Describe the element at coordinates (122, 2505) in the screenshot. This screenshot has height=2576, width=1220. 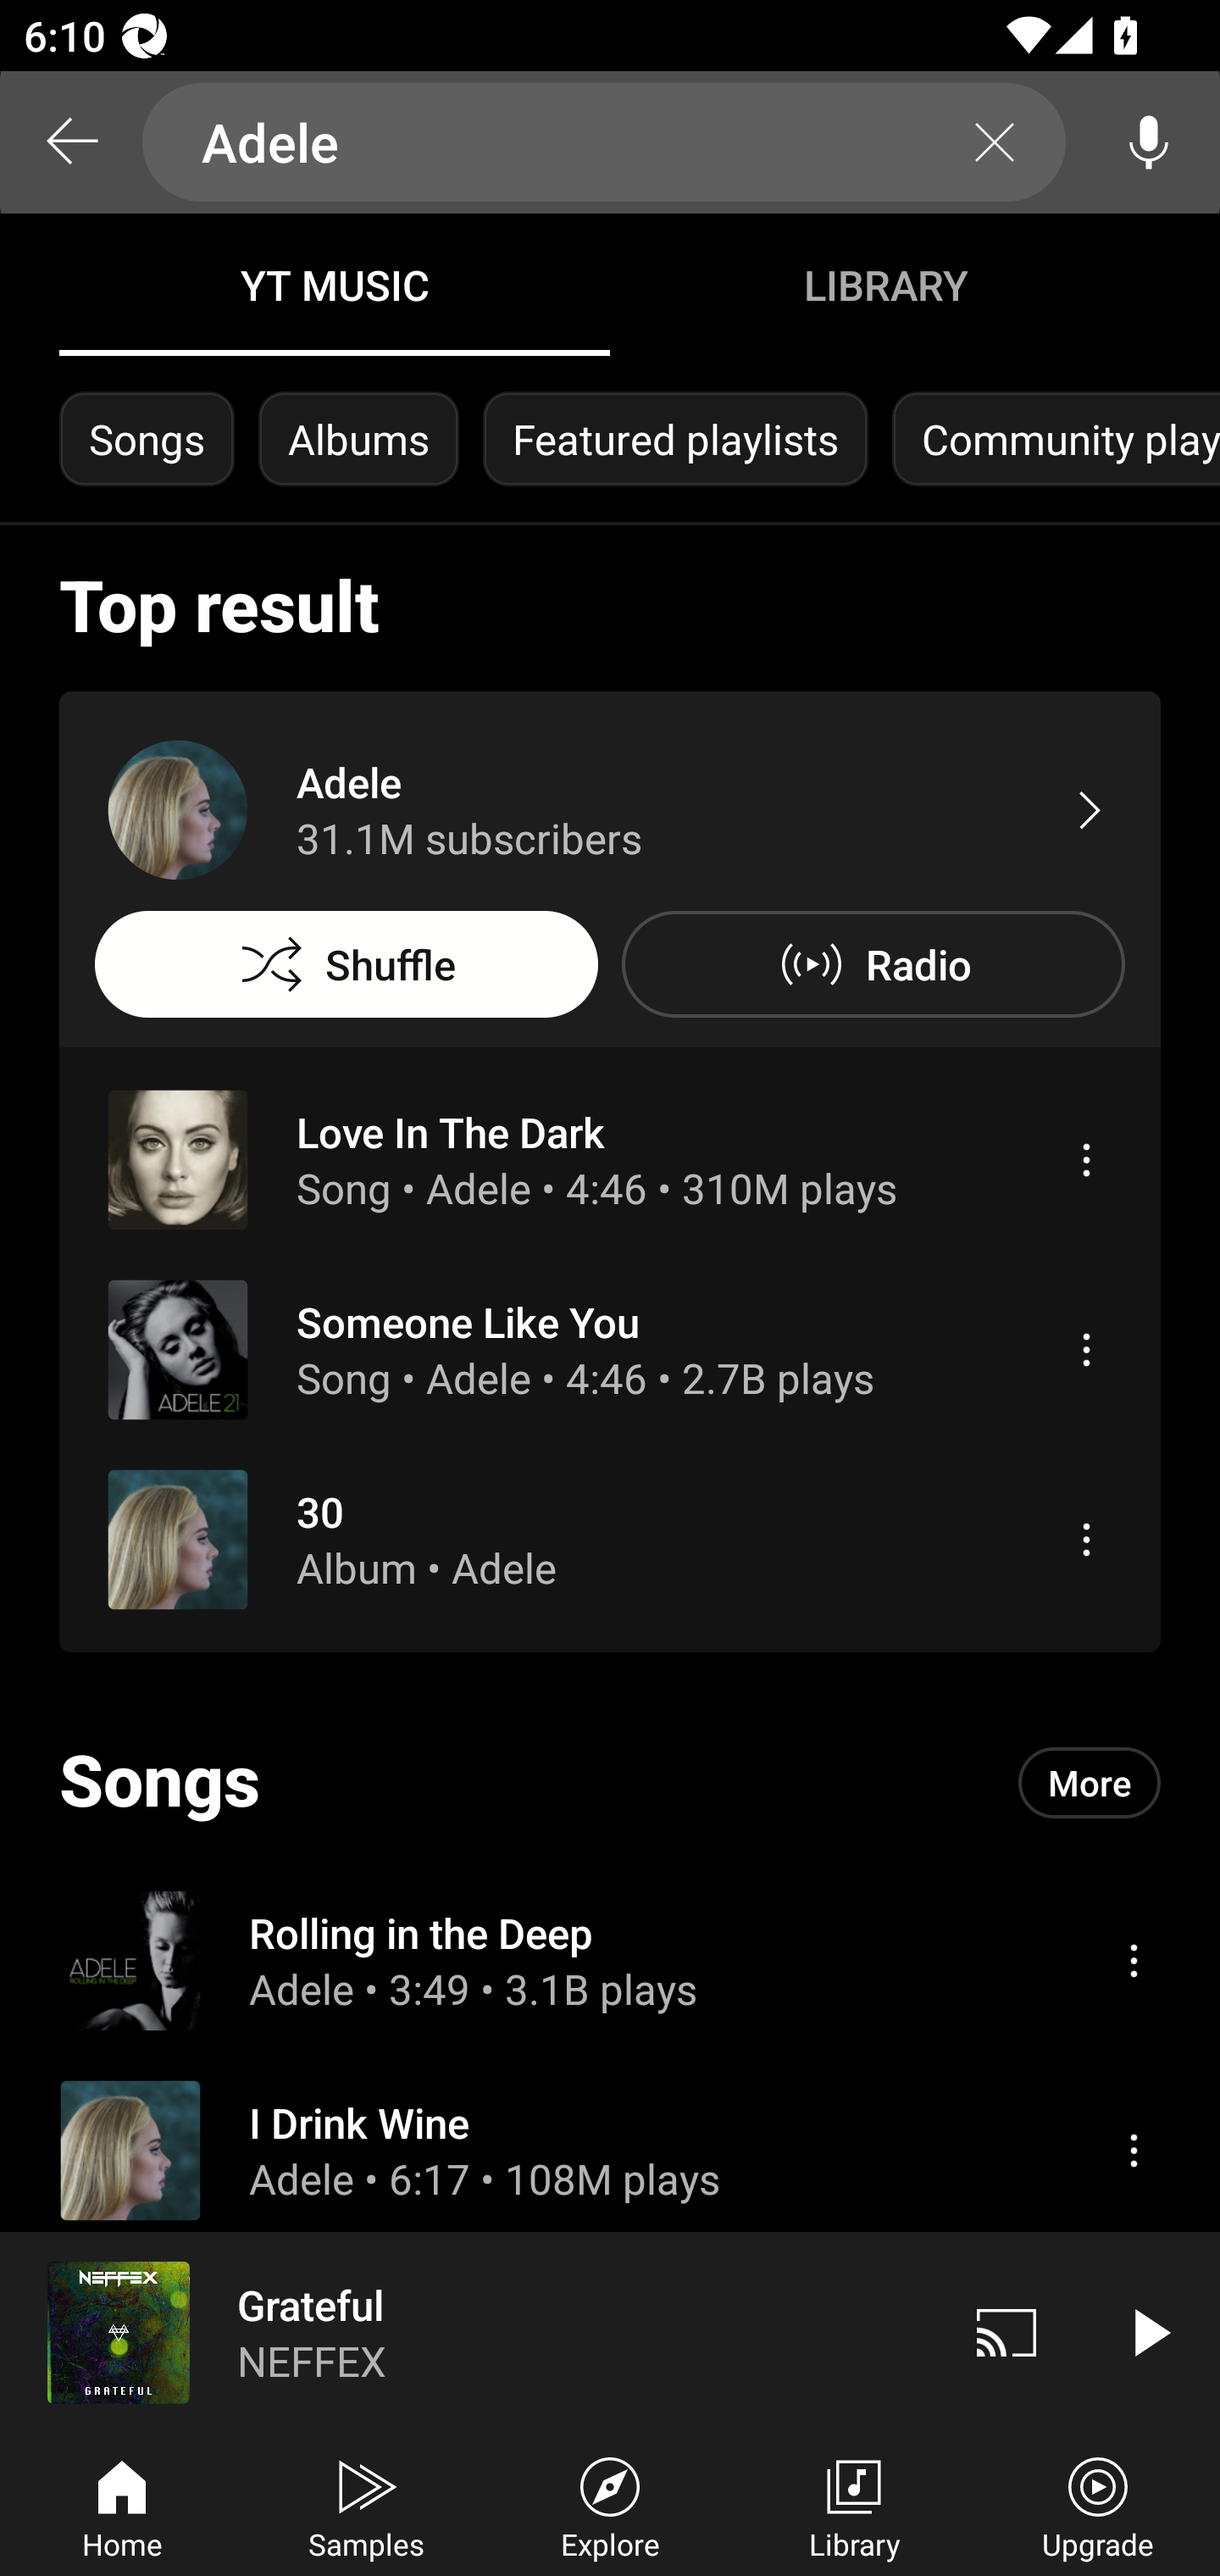
I see `Home` at that location.